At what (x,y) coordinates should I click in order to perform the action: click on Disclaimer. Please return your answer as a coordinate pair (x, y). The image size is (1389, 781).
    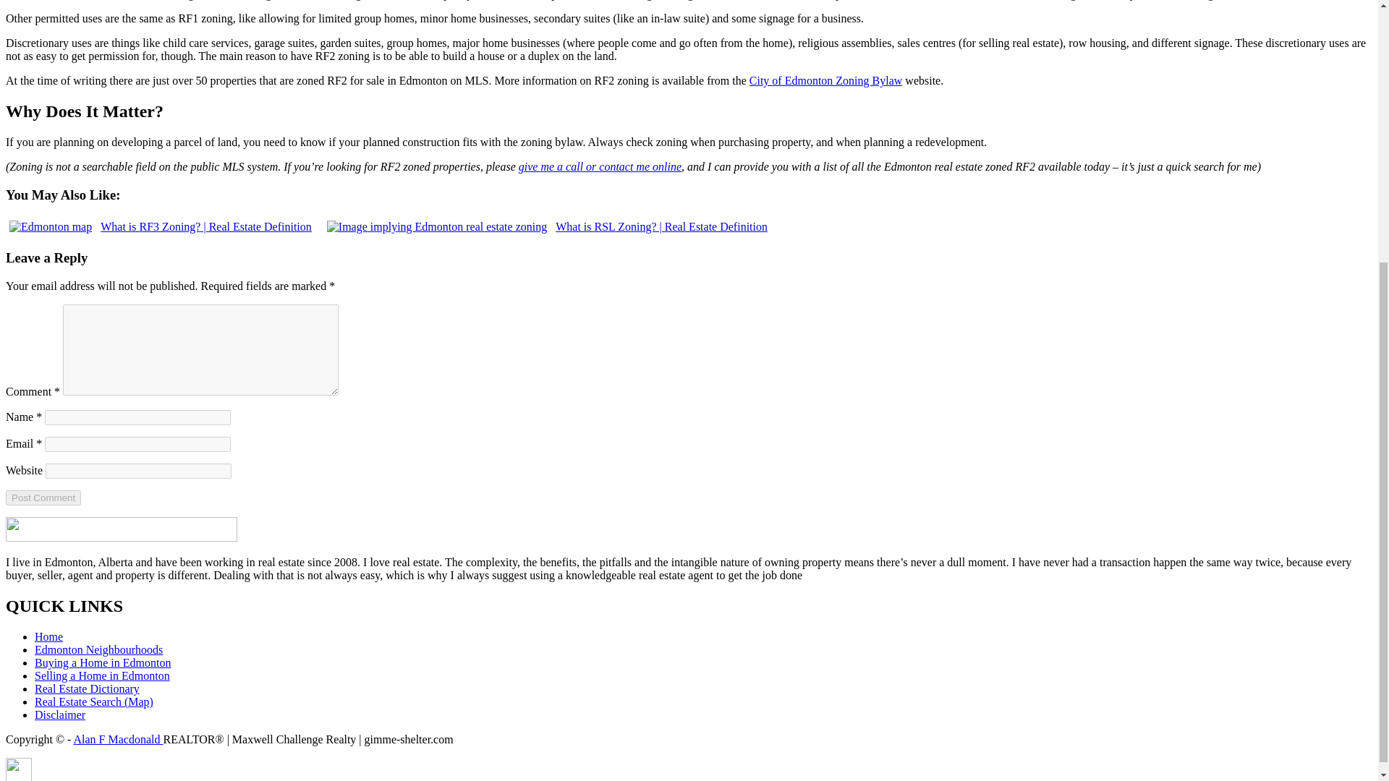
    Looking at the image, I should click on (59, 714).